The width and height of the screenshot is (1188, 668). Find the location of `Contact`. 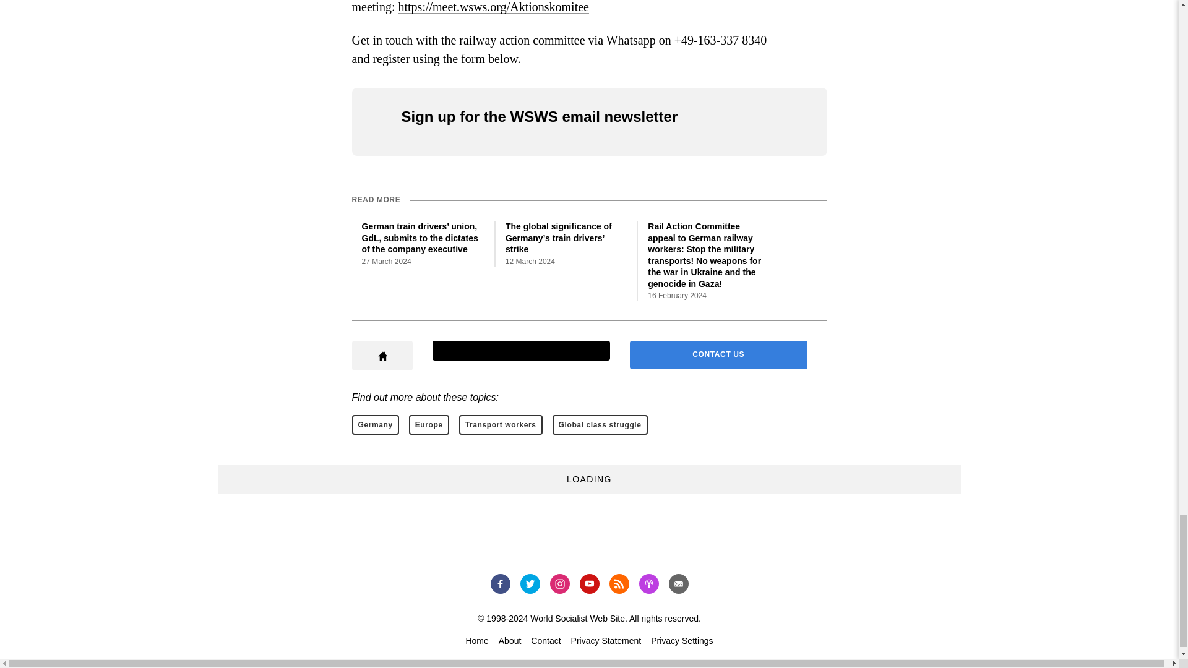

Contact is located at coordinates (546, 641).